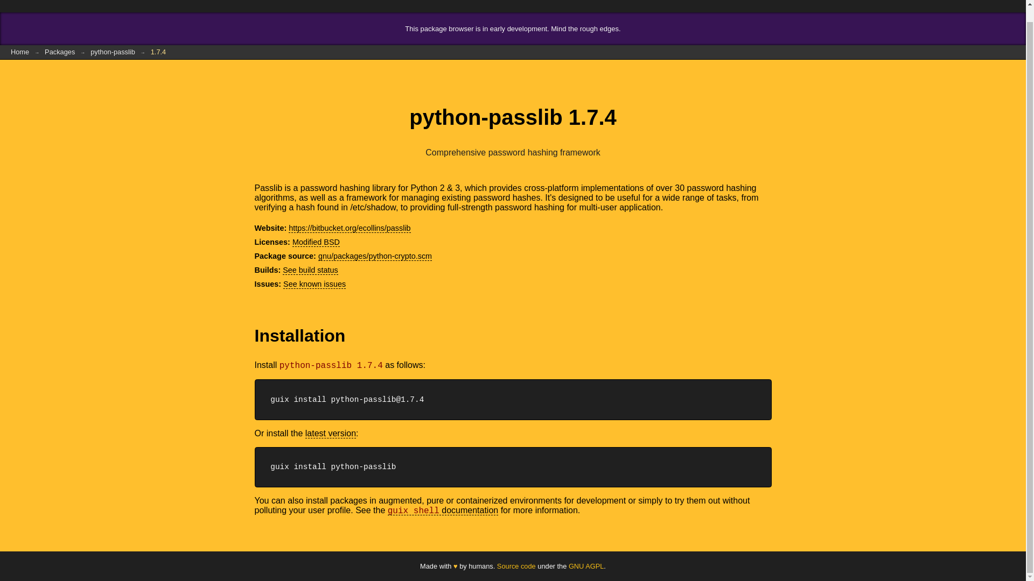  Describe the element at coordinates (586, 566) in the screenshot. I see `GNU AGPL` at that location.